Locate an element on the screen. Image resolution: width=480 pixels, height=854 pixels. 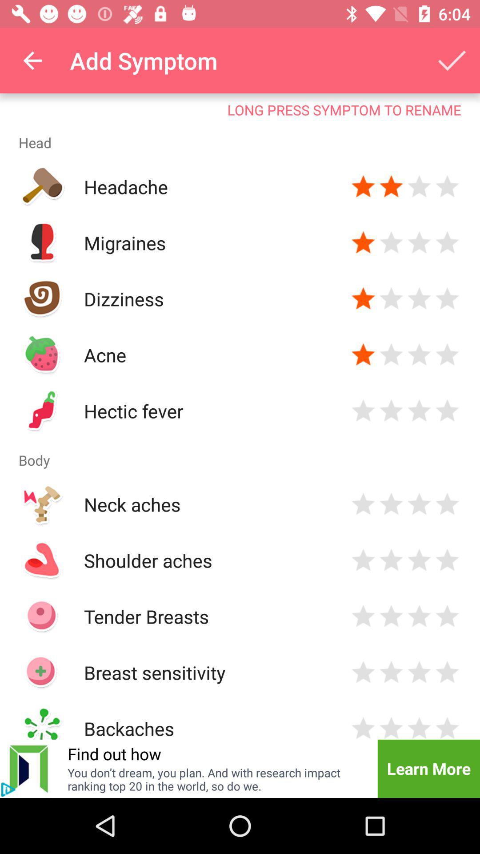
this option rating option is located at coordinates (391, 299).